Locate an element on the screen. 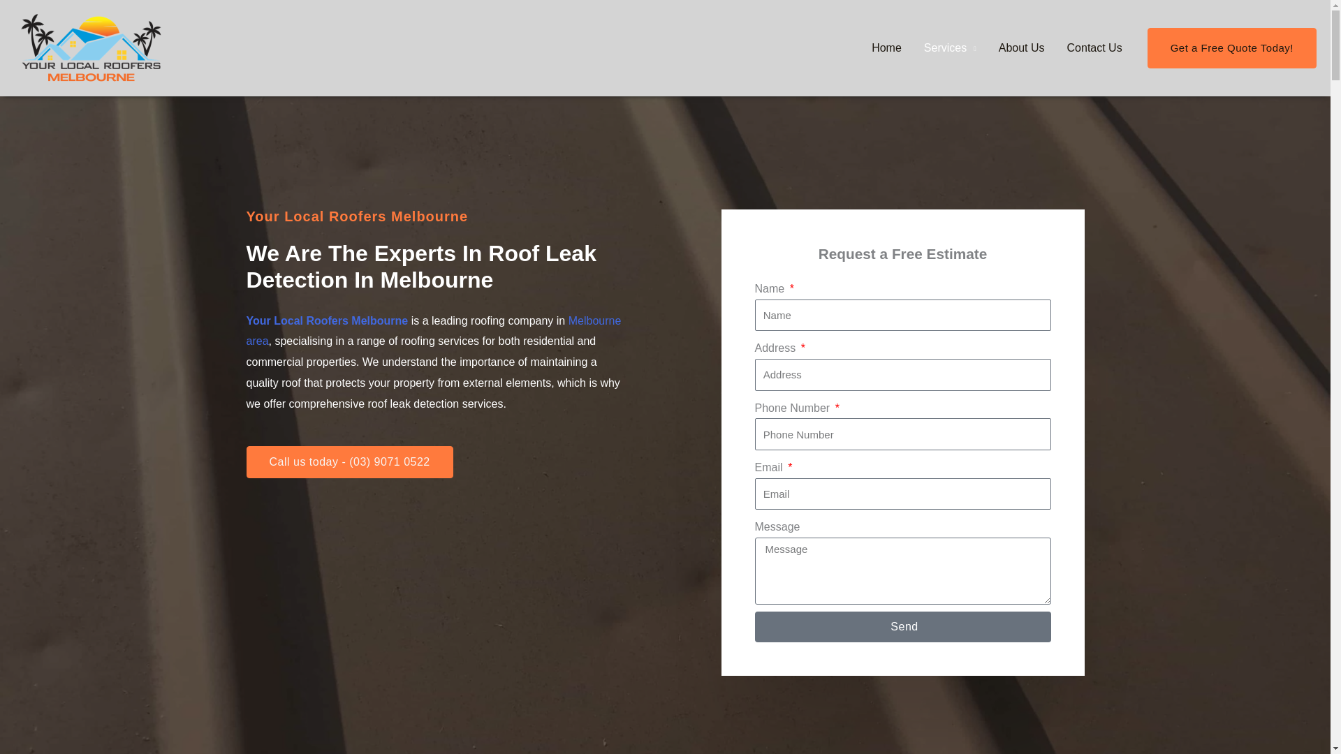  Melbourne area is located at coordinates (433, 331).